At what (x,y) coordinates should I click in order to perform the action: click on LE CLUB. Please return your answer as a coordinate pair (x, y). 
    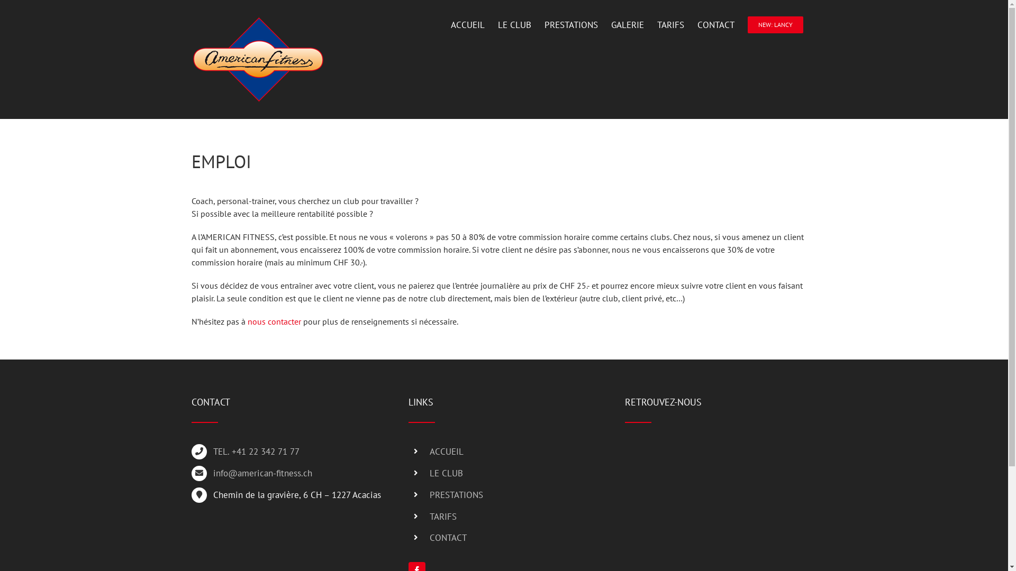
    Looking at the image, I should click on (514, 474).